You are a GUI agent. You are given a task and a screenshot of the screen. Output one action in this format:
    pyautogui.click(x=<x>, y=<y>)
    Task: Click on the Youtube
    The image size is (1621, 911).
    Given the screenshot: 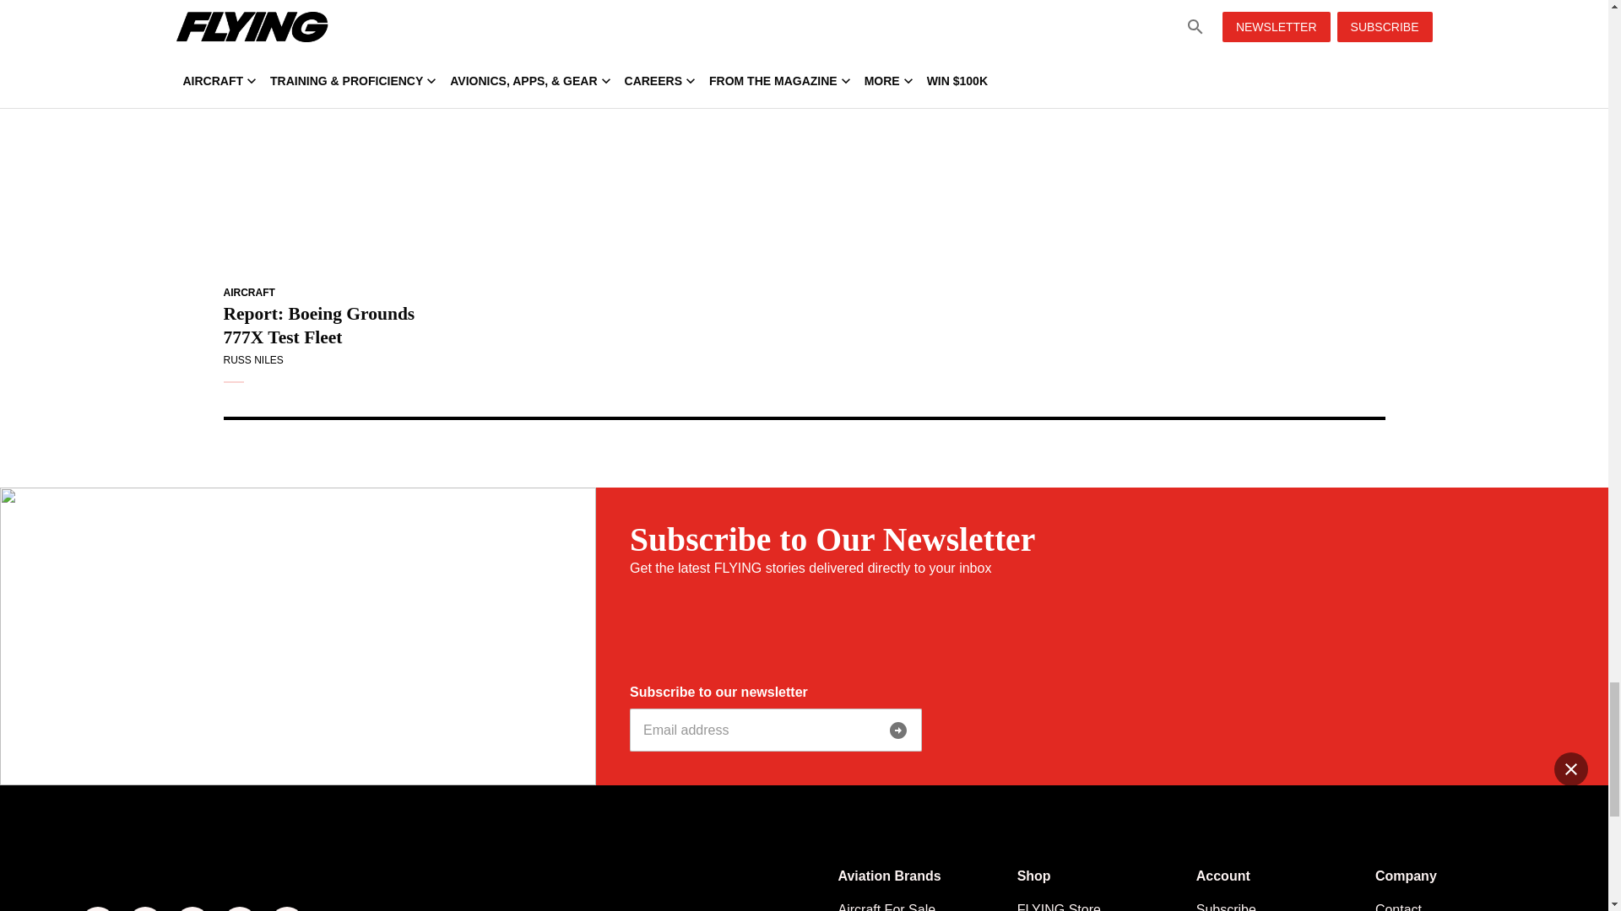 What is the action you would take?
    pyautogui.click(x=240, y=908)
    